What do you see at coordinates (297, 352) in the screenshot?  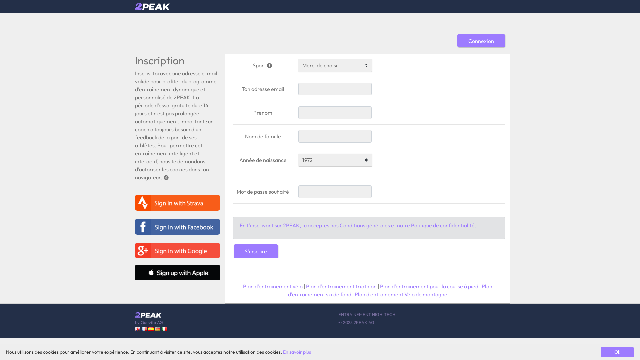 I see `En savoir plus` at bounding box center [297, 352].